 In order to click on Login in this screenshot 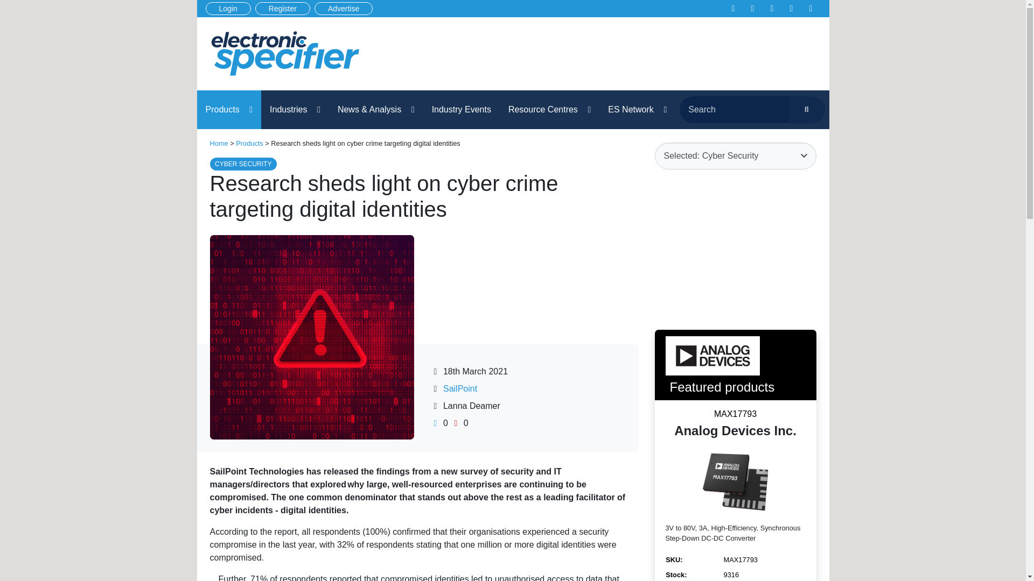, I will do `click(228, 9)`.